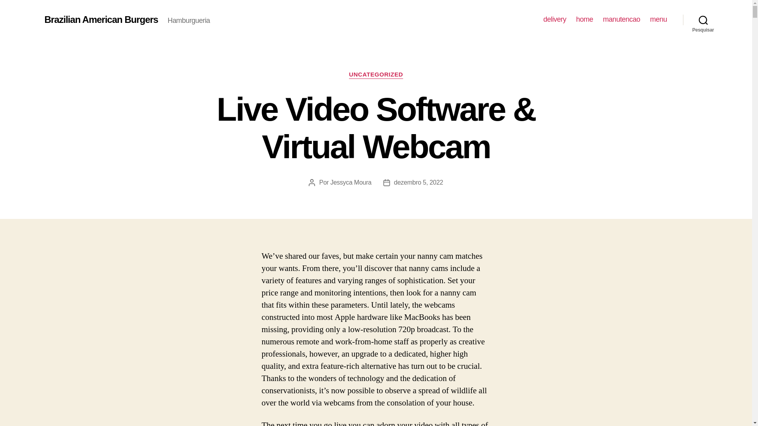 This screenshot has height=426, width=758. Describe the element at coordinates (555, 19) in the screenshot. I see `delivery` at that location.